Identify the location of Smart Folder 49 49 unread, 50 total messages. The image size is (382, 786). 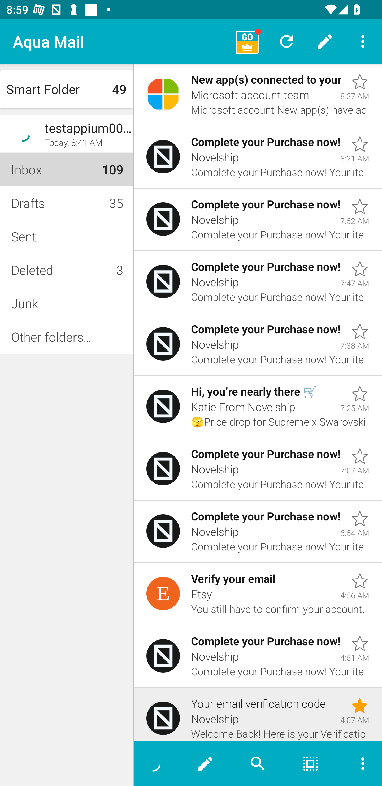
(66, 89).